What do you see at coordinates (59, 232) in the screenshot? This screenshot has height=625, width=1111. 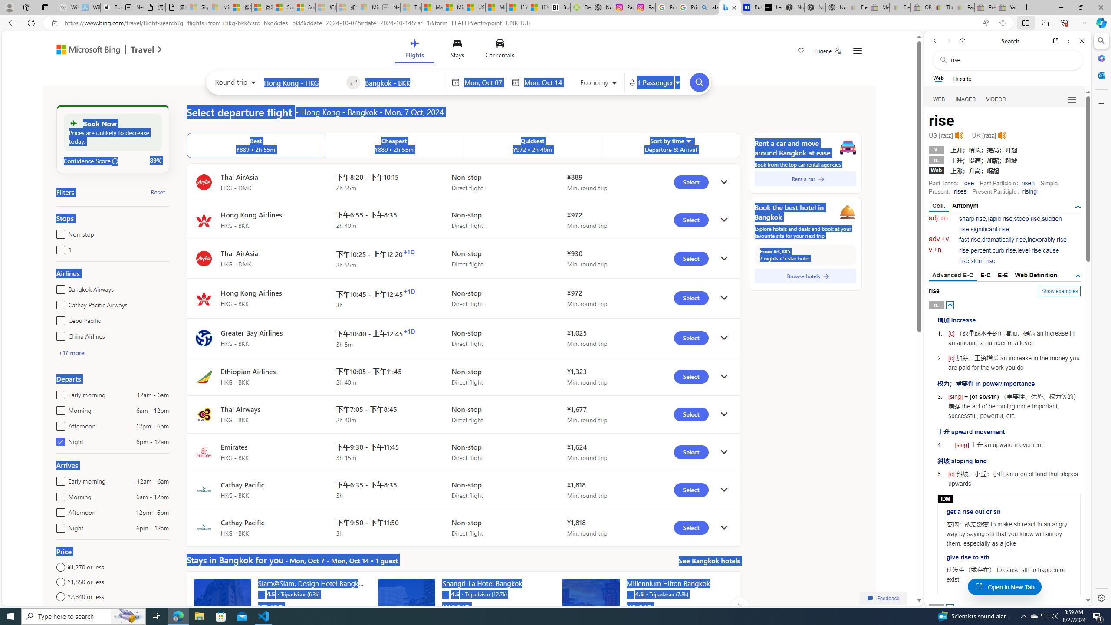 I see `Non-stop` at bounding box center [59, 232].